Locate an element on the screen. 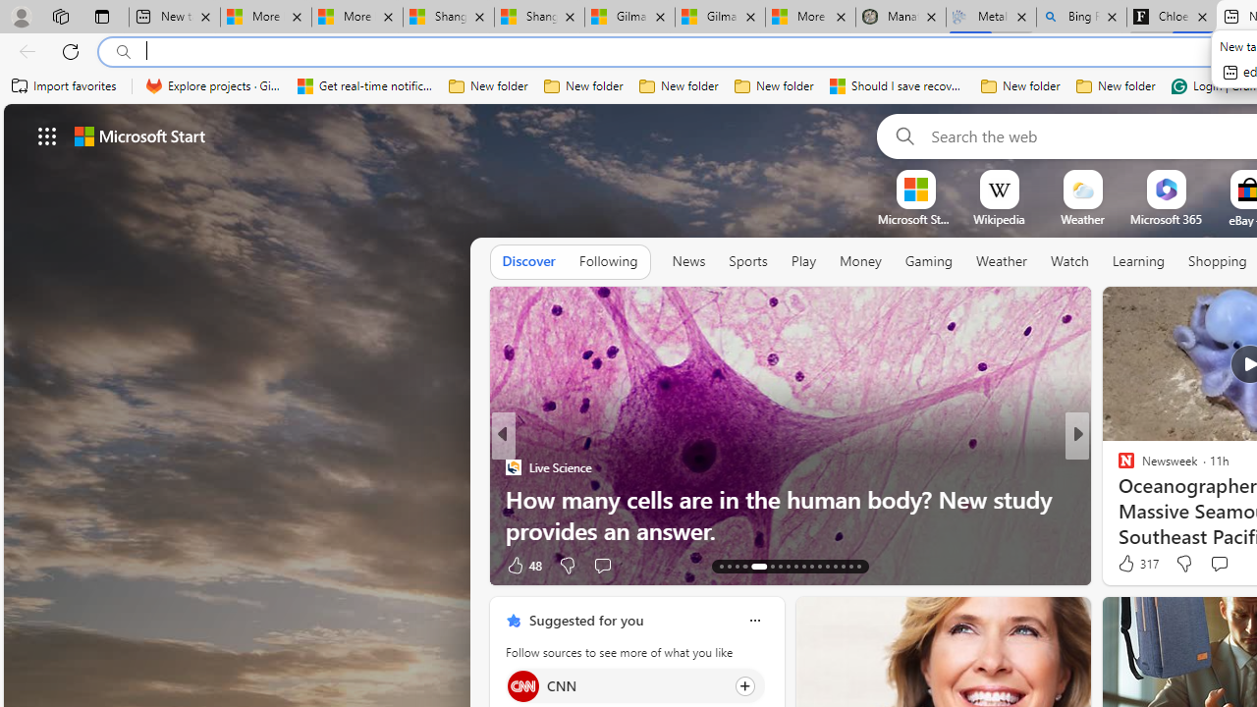 This screenshot has width=1257, height=707. Weather is located at coordinates (1002, 262).